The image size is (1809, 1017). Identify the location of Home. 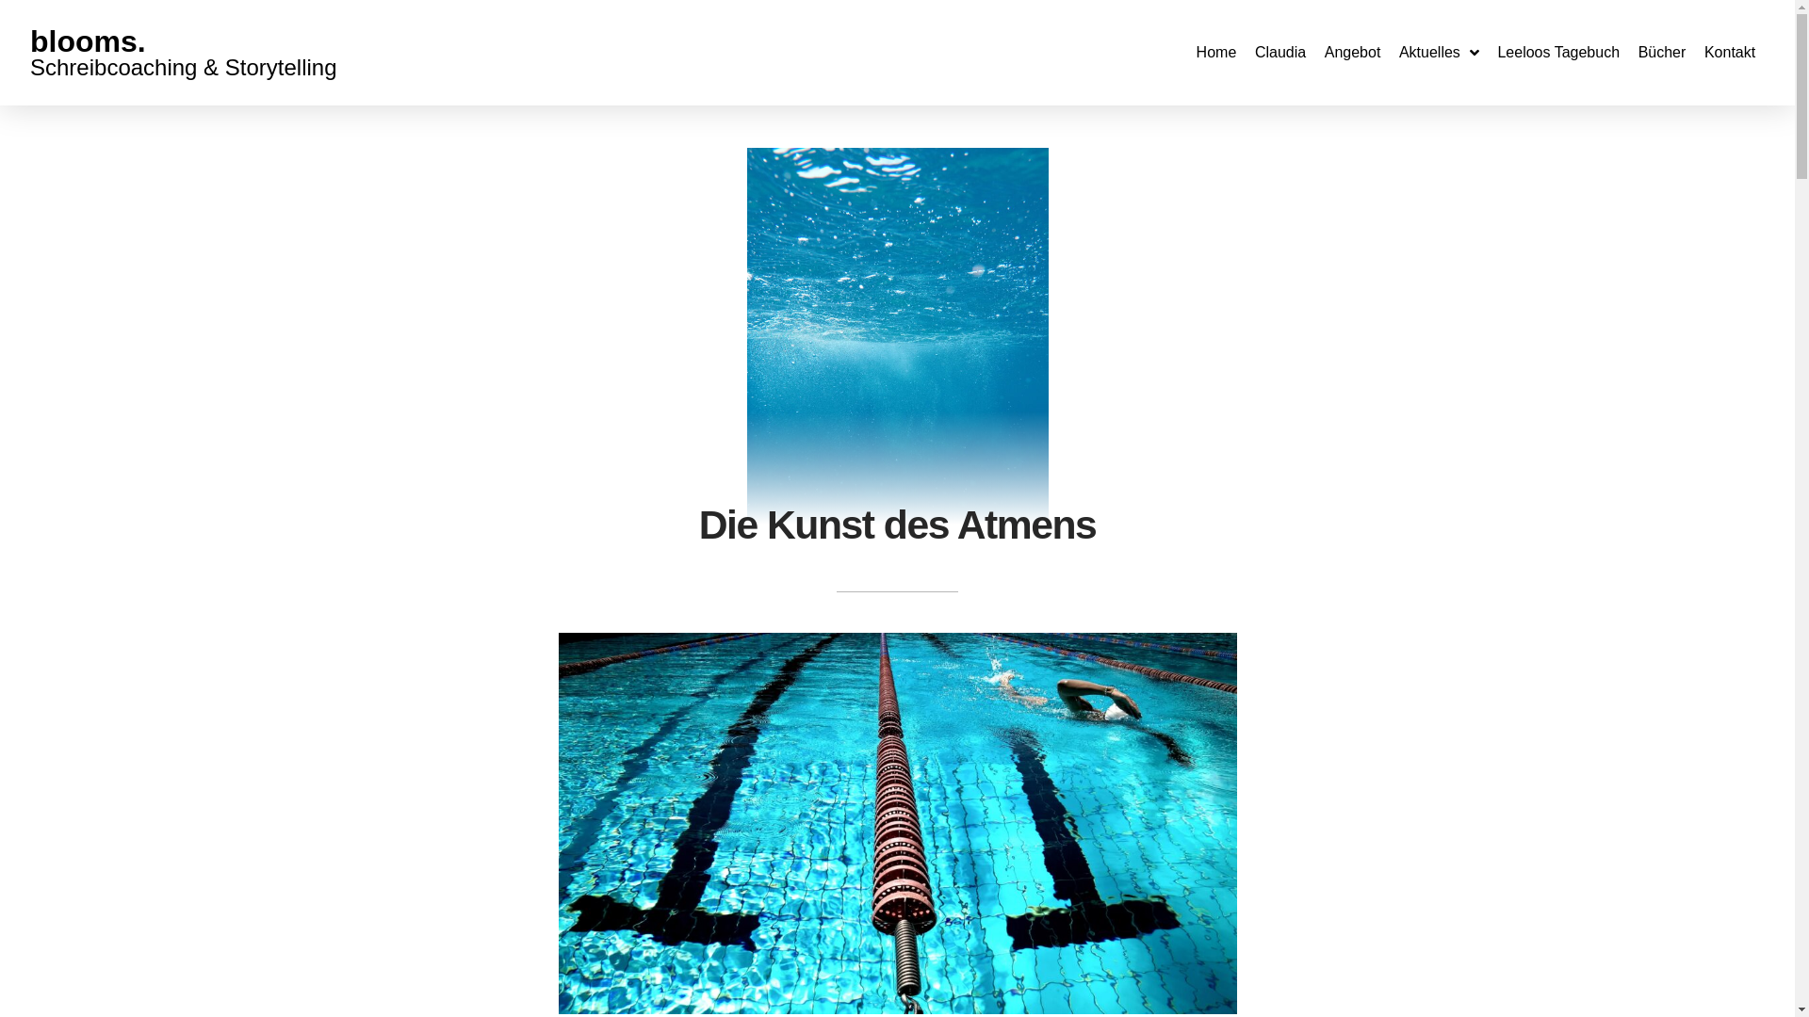
(1216, 53).